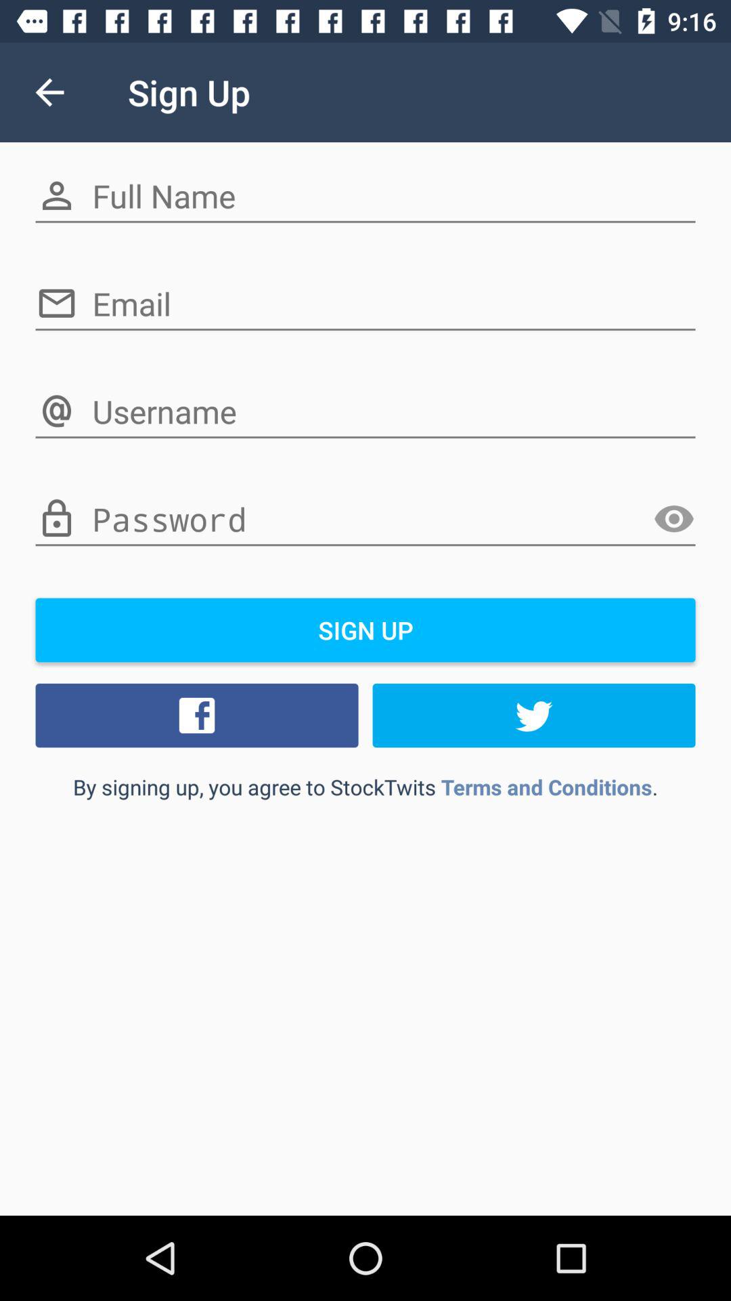 Image resolution: width=731 pixels, height=1301 pixels. Describe the element at coordinates (365, 787) in the screenshot. I see `choose the by signing up item` at that location.